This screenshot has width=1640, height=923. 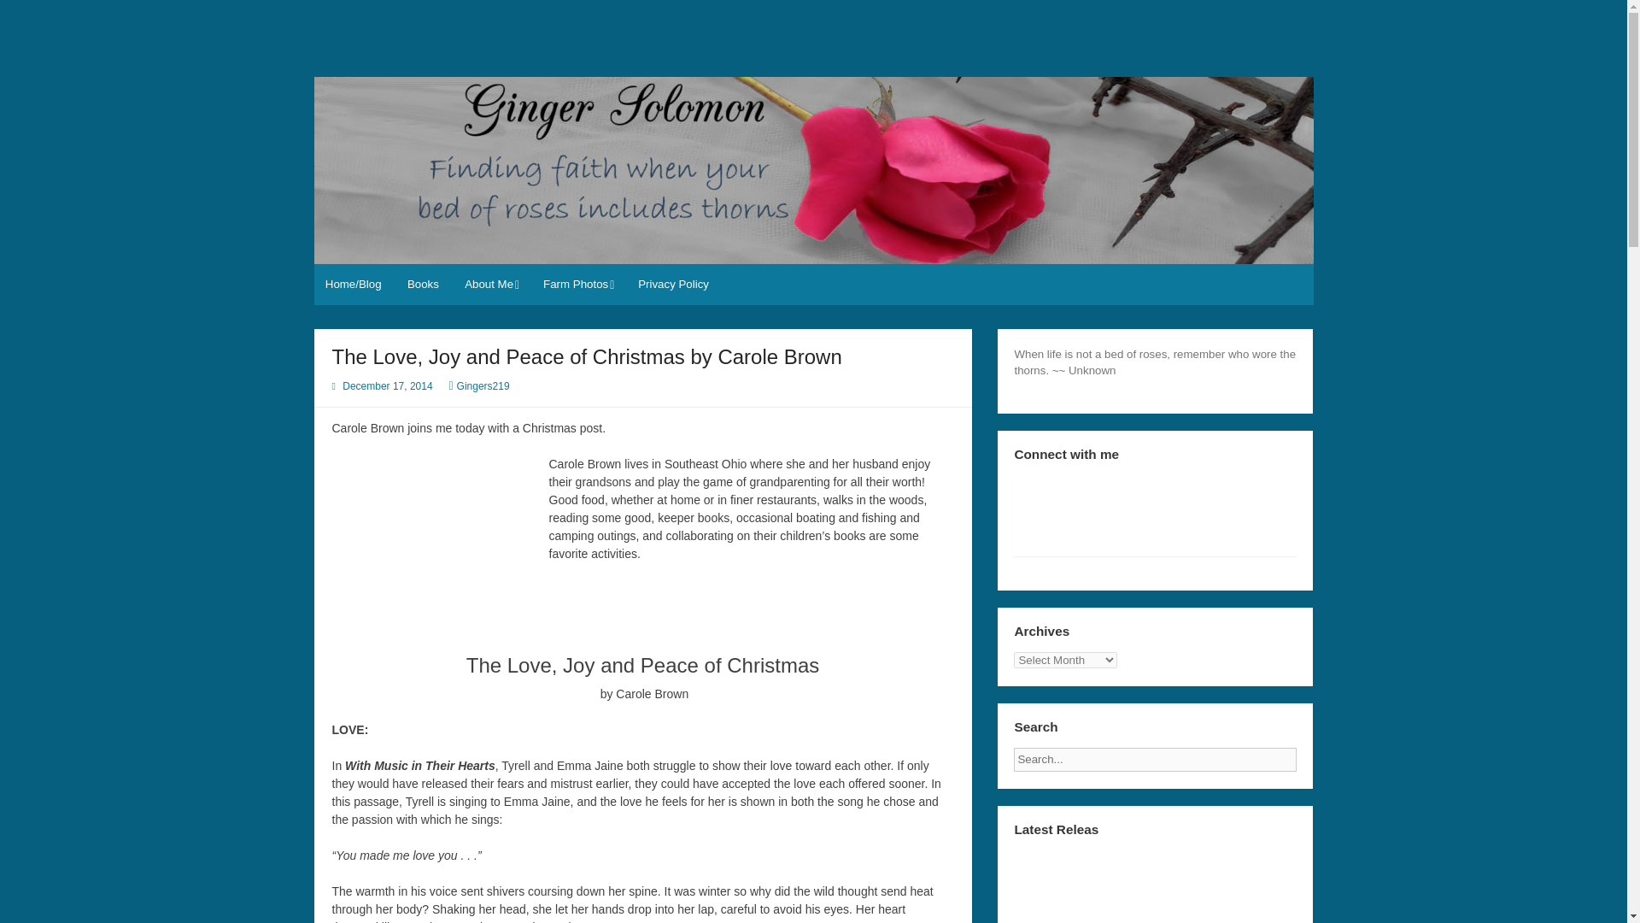 What do you see at coordinates (490, 284) in the screenshot?
I see `About Me` at bounding box center [490, 284].